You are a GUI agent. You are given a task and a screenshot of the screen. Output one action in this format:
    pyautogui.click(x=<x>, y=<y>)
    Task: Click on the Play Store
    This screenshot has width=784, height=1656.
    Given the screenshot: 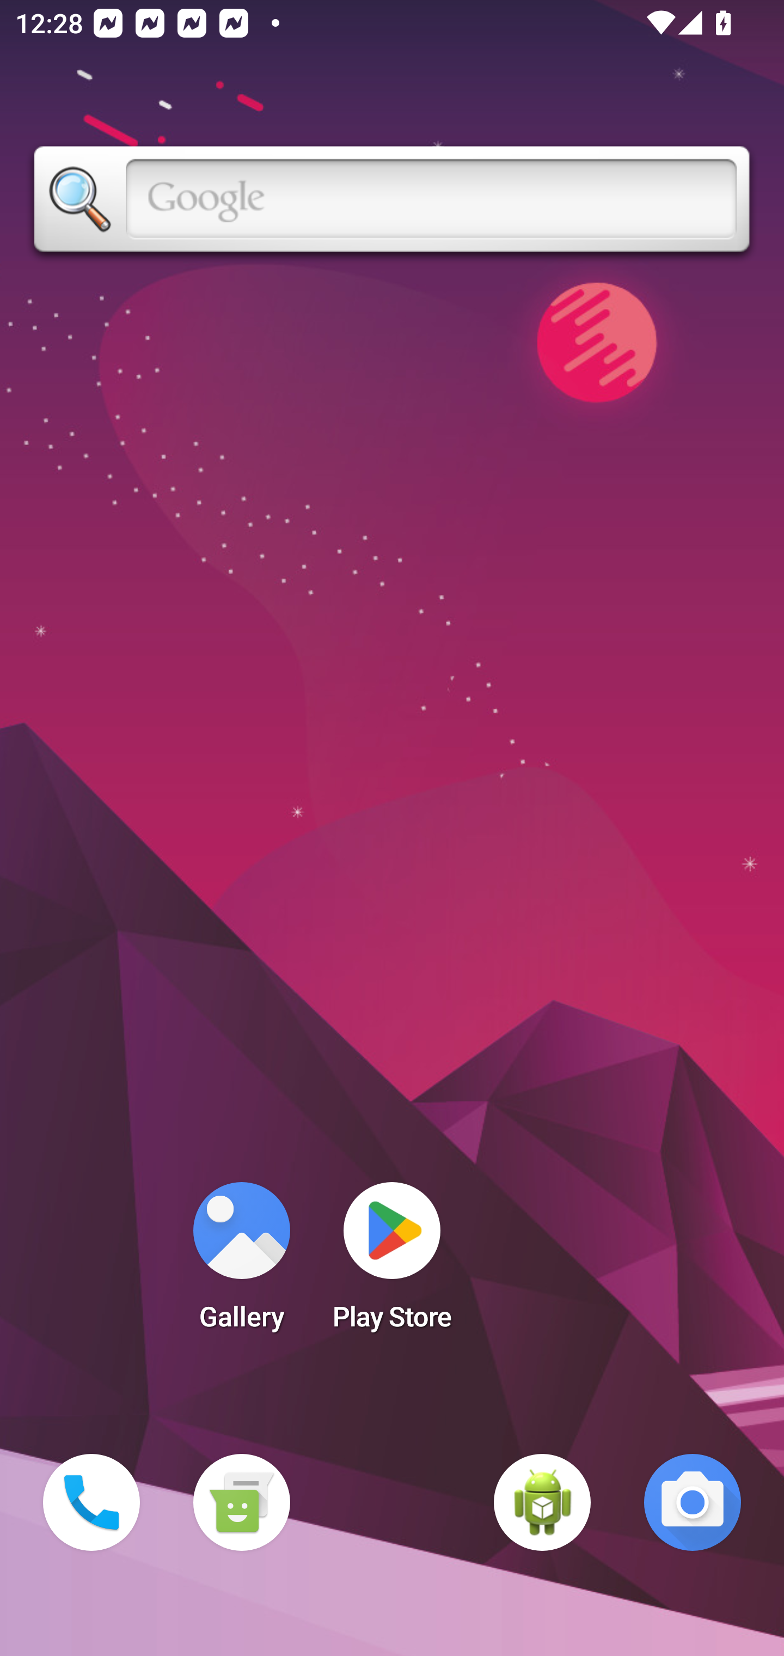 What is the action you would take?
    pyautogui.click(x=392, y=1263)
    